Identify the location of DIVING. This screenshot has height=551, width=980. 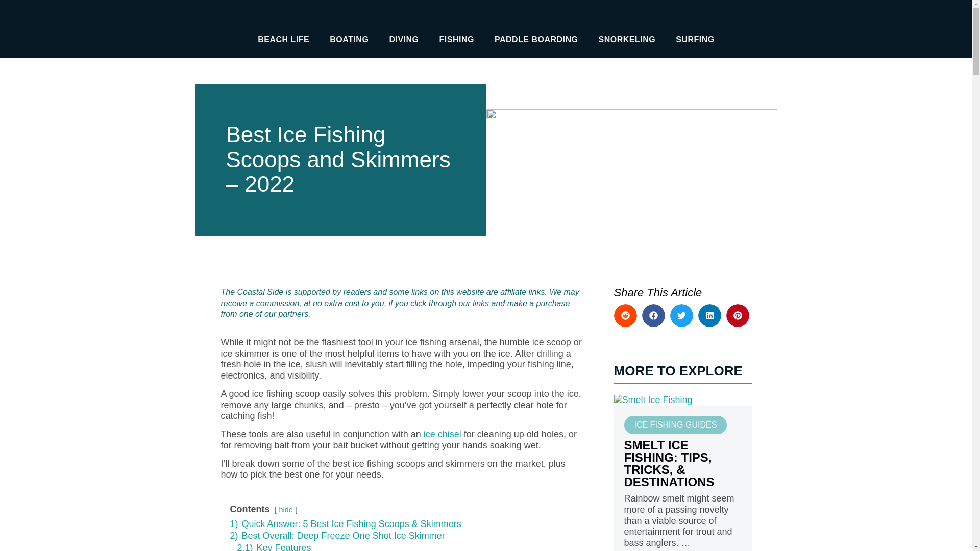
(403, 40).